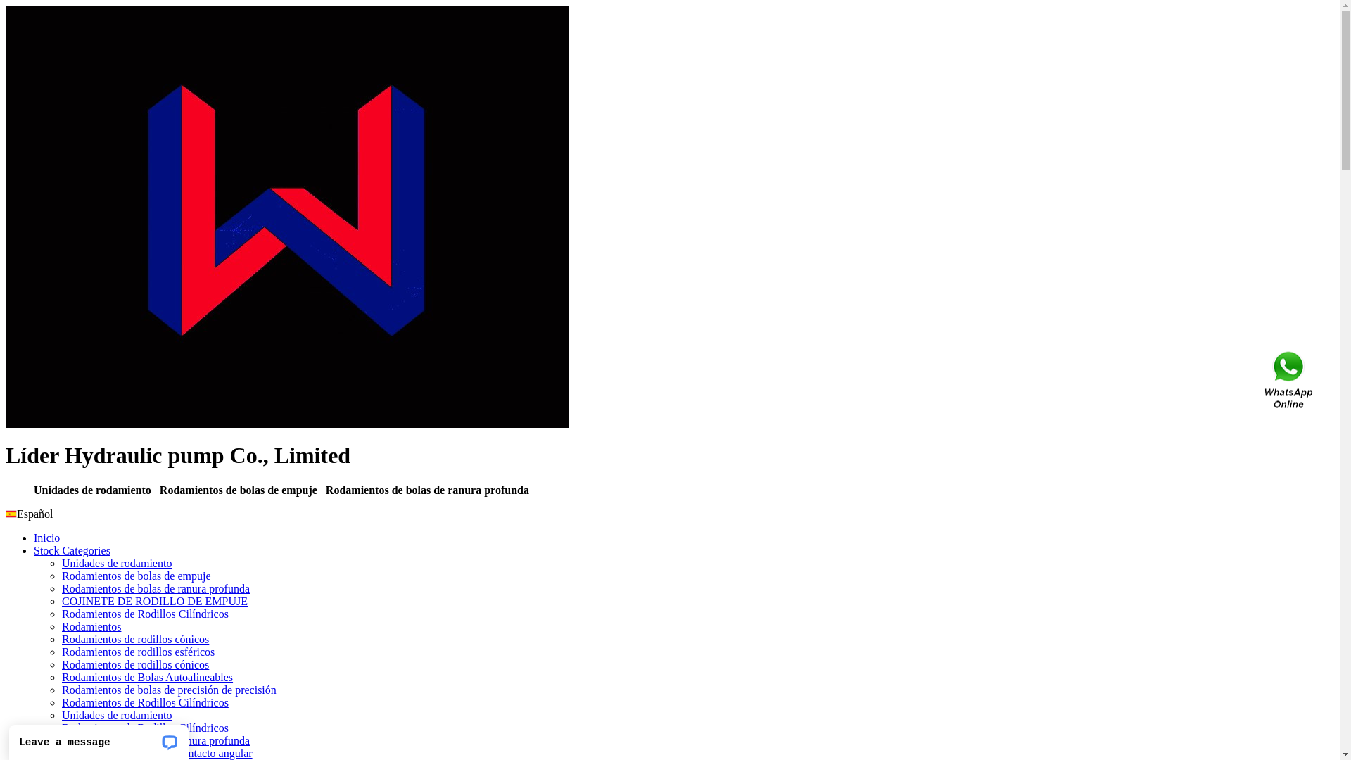 Image resolution: width=1351 pixels, height=760 pixels. I want to click on Contact Us, so click(1290, 380).